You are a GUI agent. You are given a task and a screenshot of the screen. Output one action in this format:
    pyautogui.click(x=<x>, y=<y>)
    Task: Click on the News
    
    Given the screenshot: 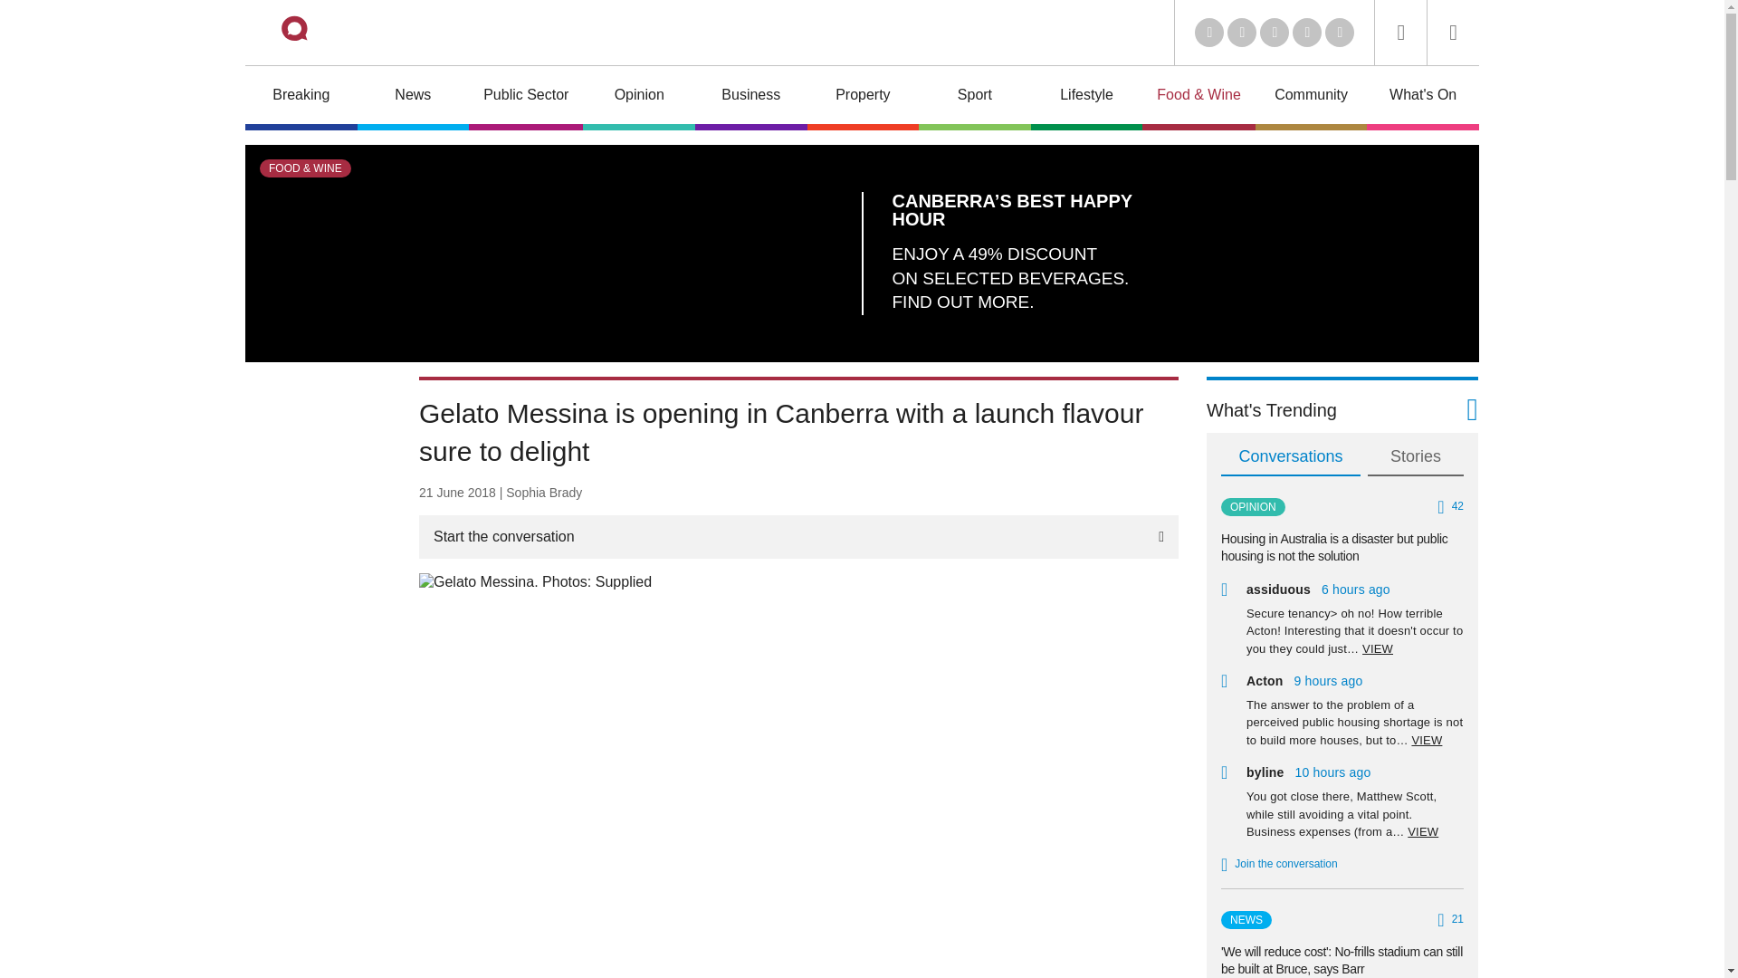 What is the action you would take?
    pyautogui.click(x=413, y=98)
    